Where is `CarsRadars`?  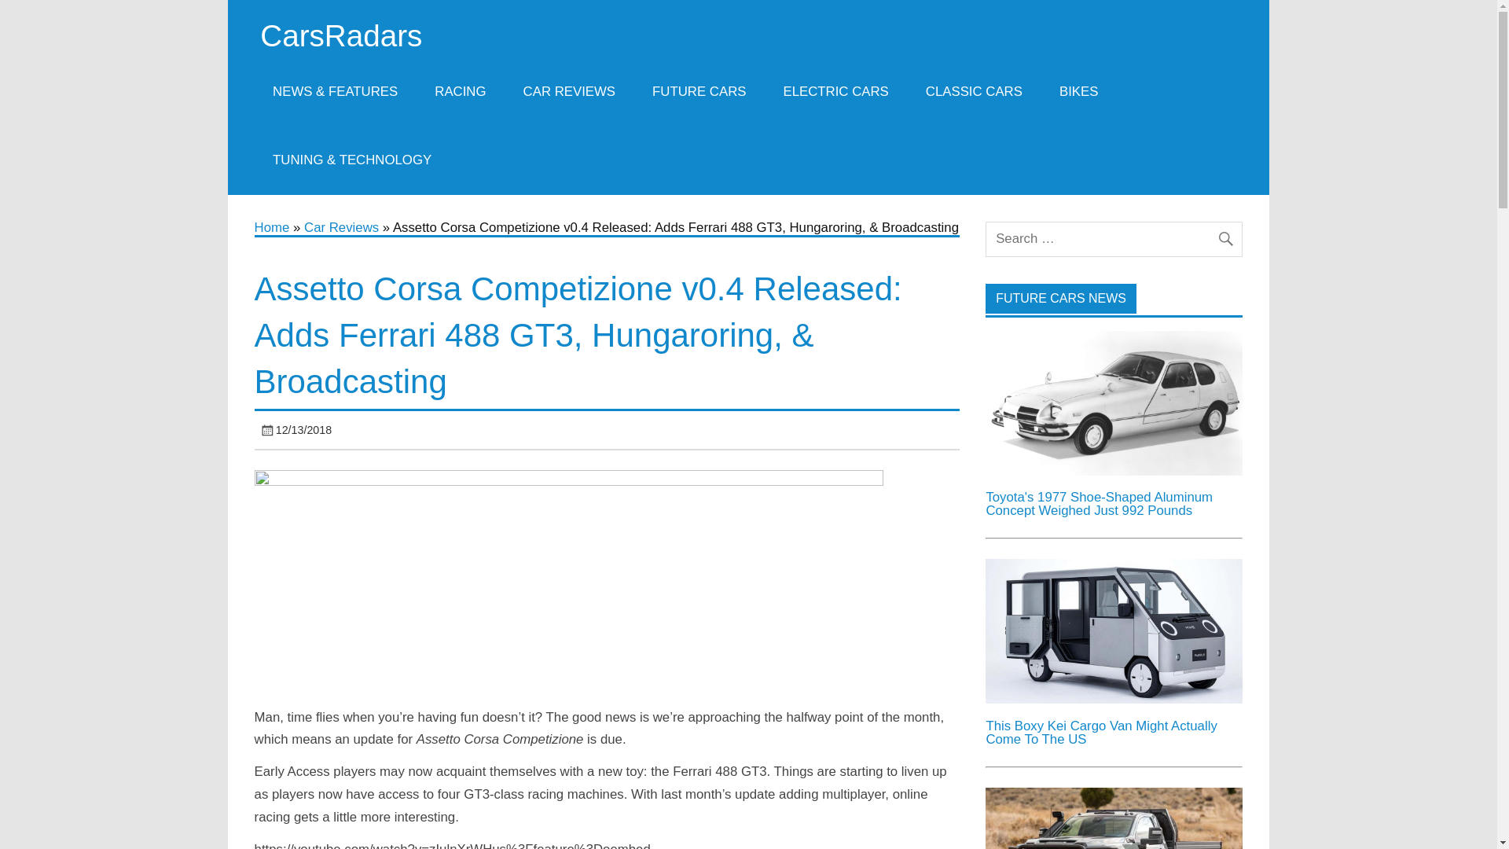 CarsRadars is located at coordinates (341, 35).